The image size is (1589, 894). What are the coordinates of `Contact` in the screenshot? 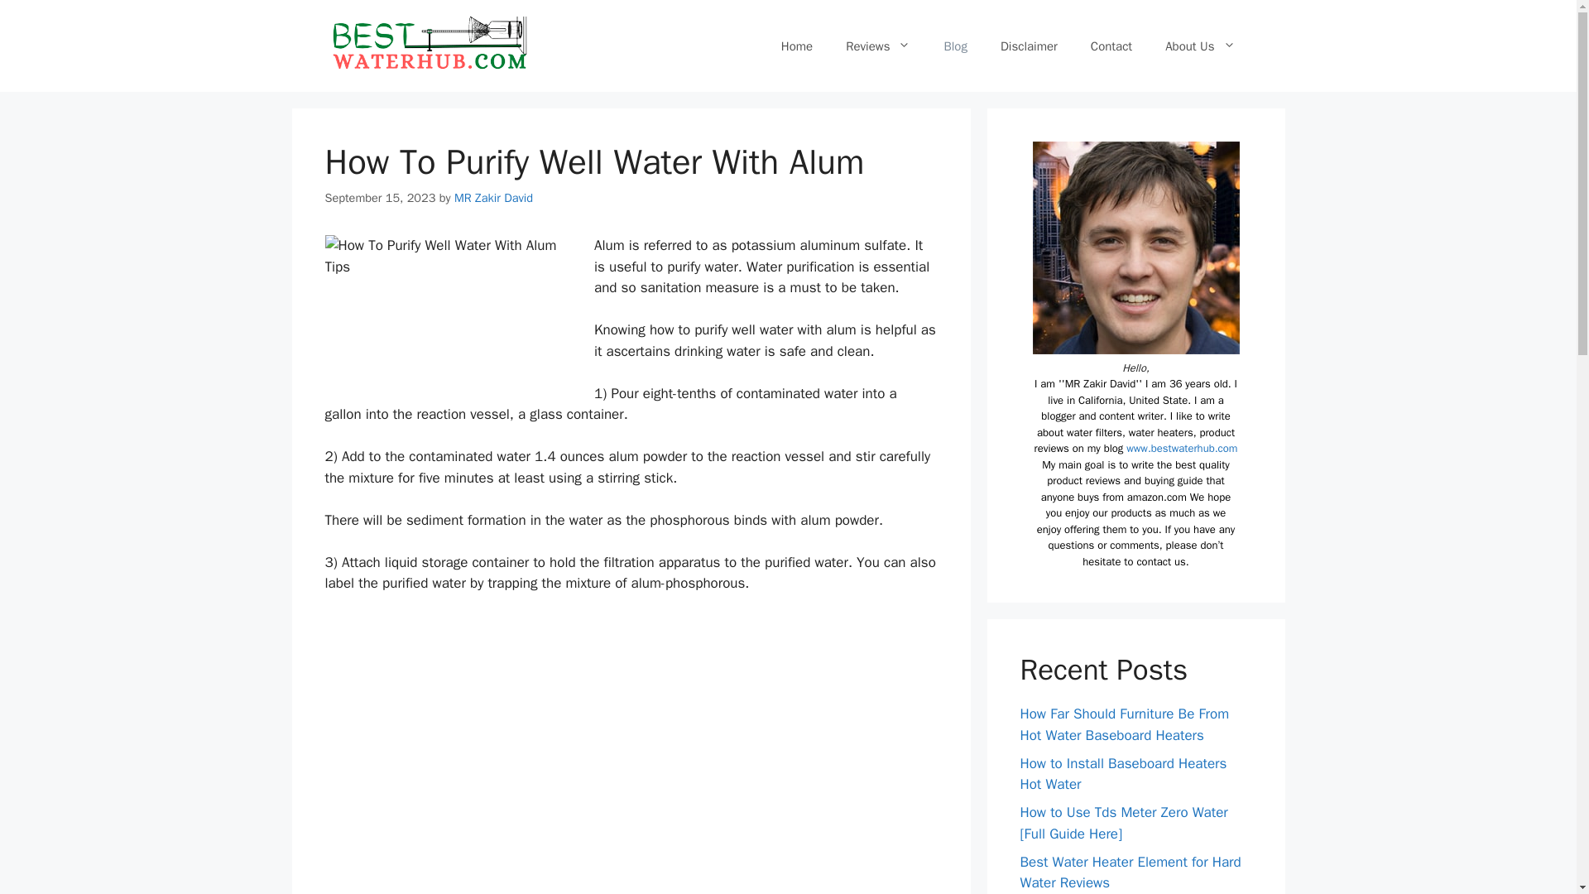 It's located at (1111, 46).